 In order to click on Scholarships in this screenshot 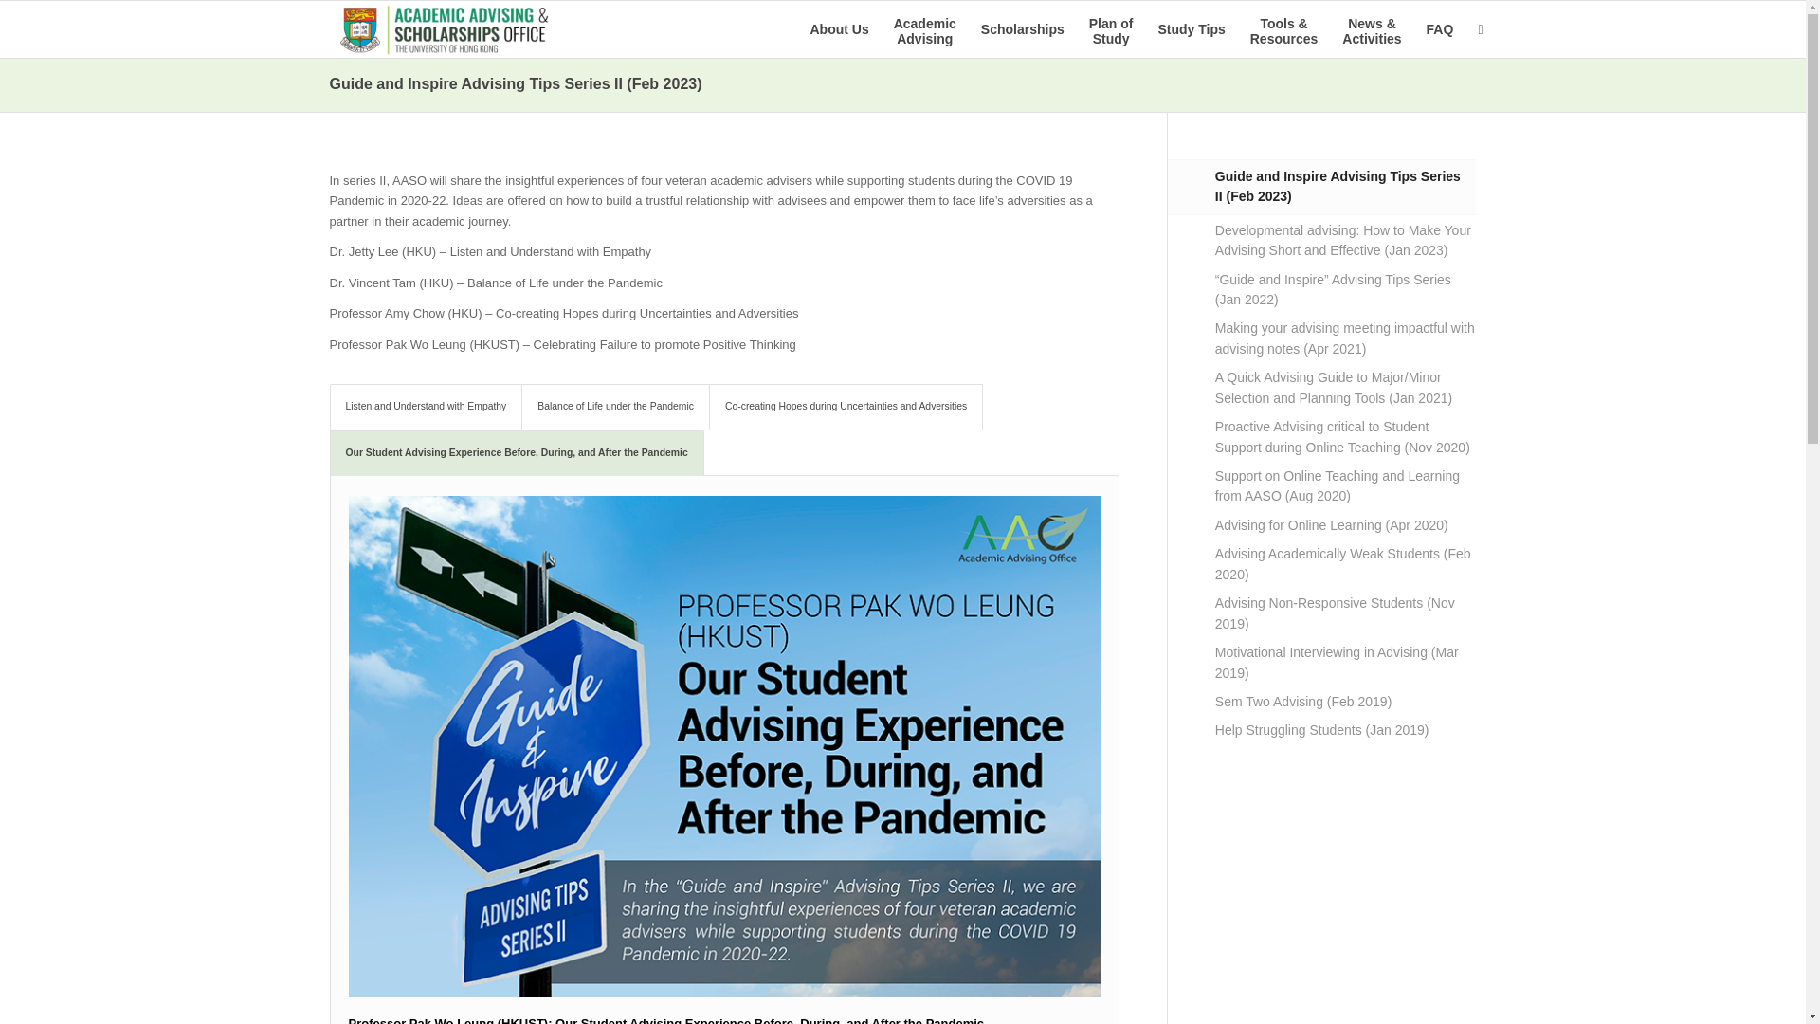, I will do `click(924, 28)`.